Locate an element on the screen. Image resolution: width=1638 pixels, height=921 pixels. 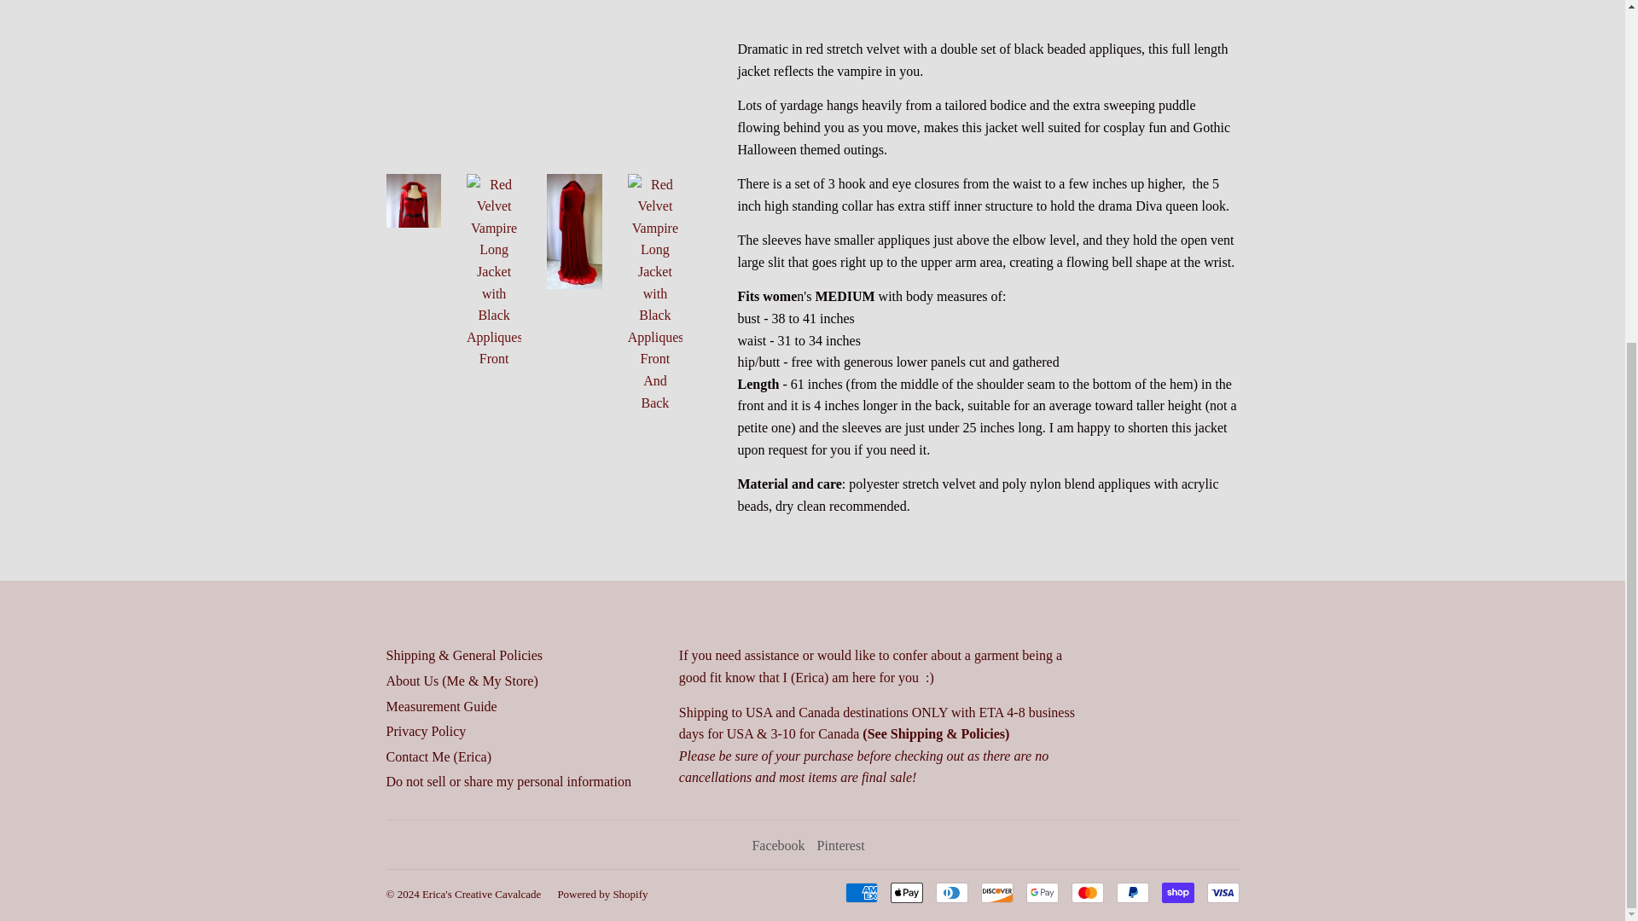
Diners Club is located at coordinates (951, 892).